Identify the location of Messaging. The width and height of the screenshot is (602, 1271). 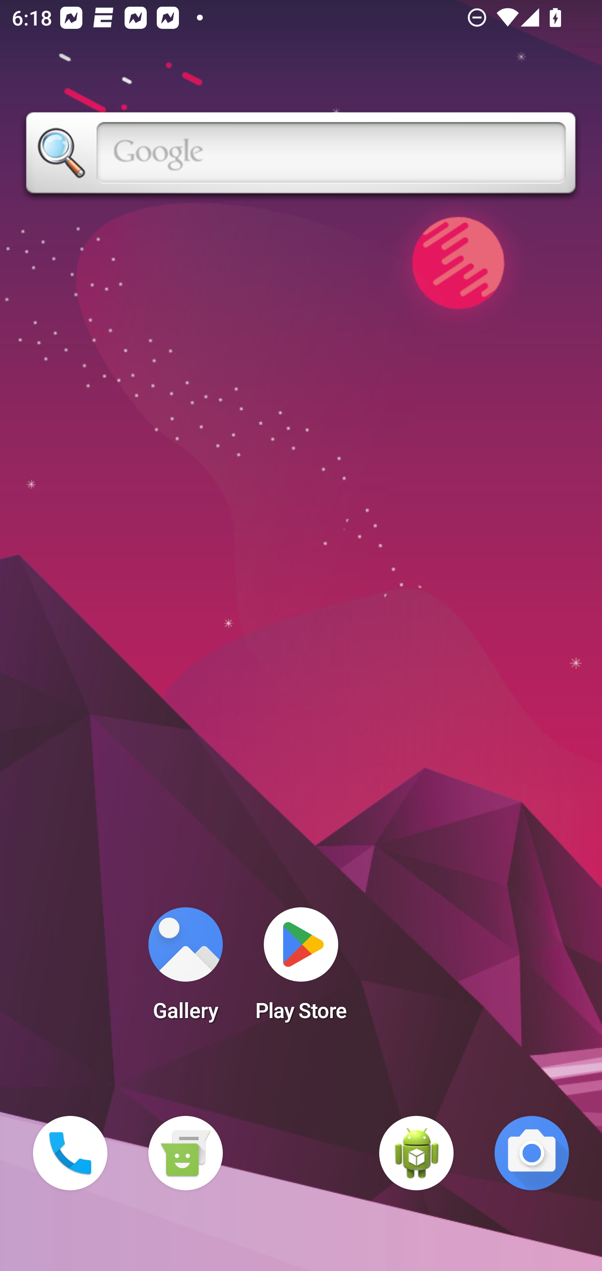
(185, 1153).